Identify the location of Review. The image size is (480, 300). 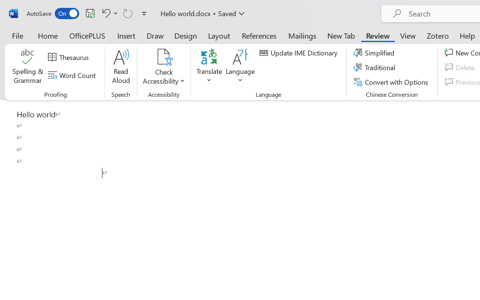
(378, 35).